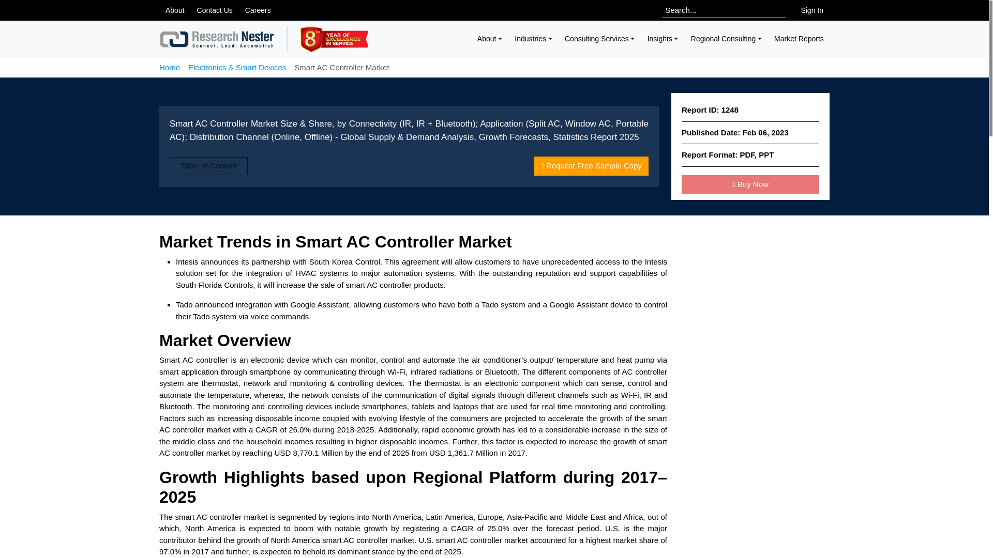 The height and width of the screenshot is (558, 993). I want to click on Media Center, so click(175, 10).